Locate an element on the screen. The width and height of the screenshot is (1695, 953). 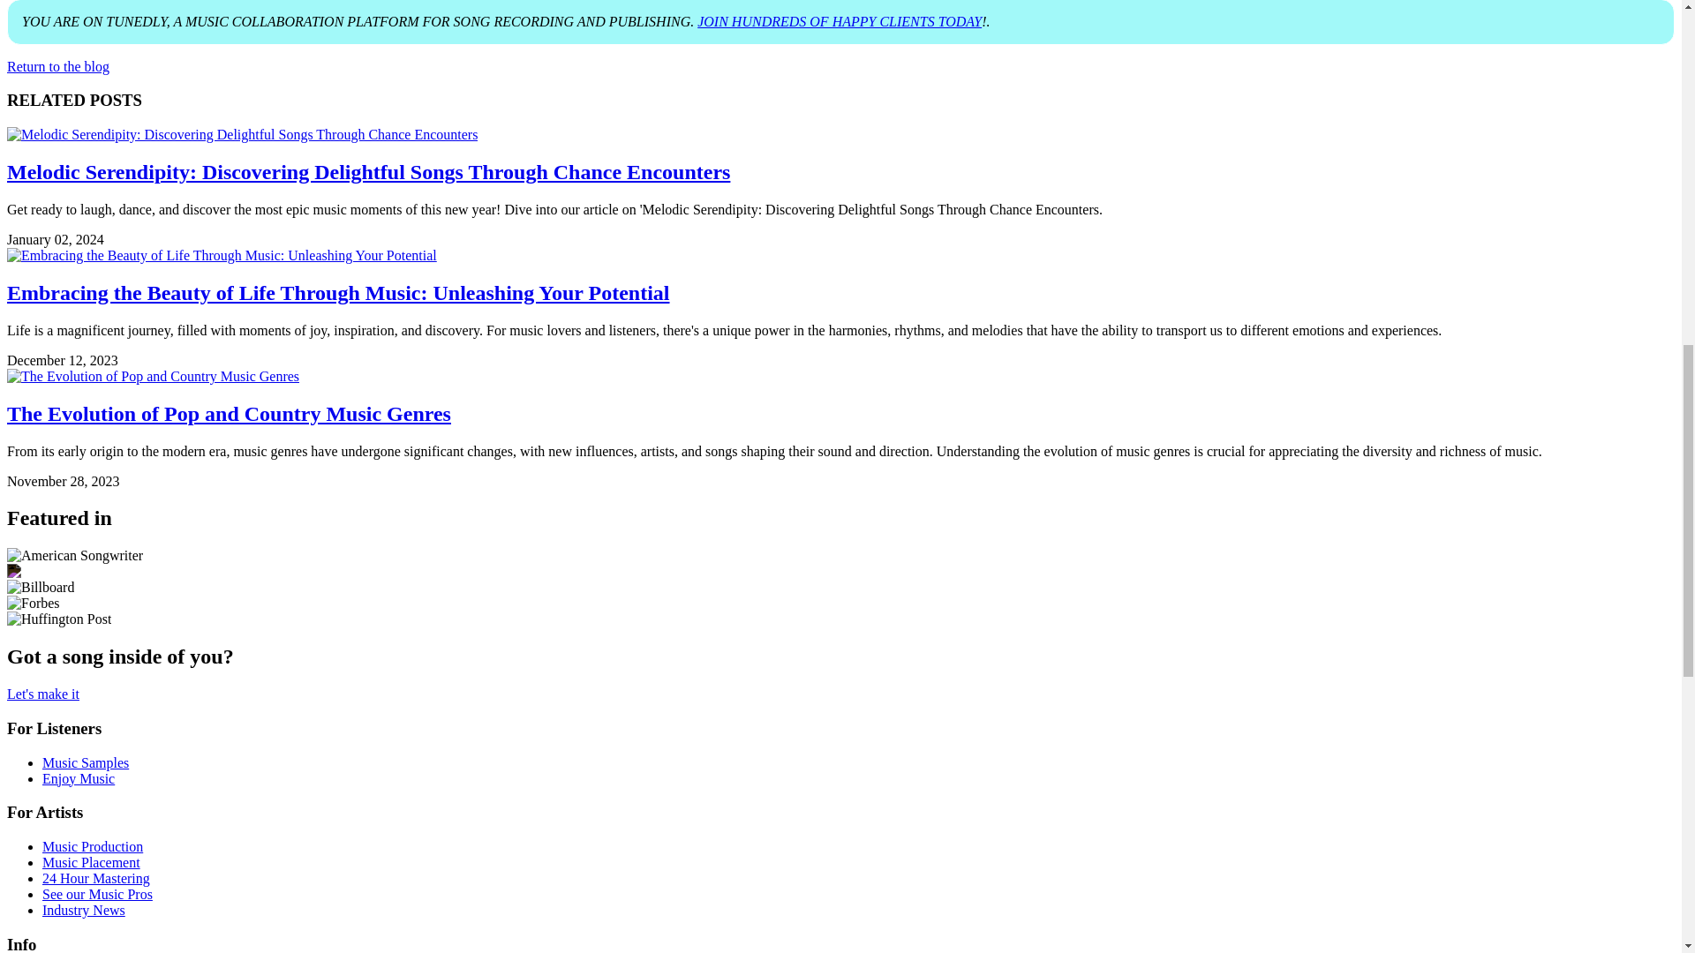
Return to the blog is located at coordinates (58, 66).